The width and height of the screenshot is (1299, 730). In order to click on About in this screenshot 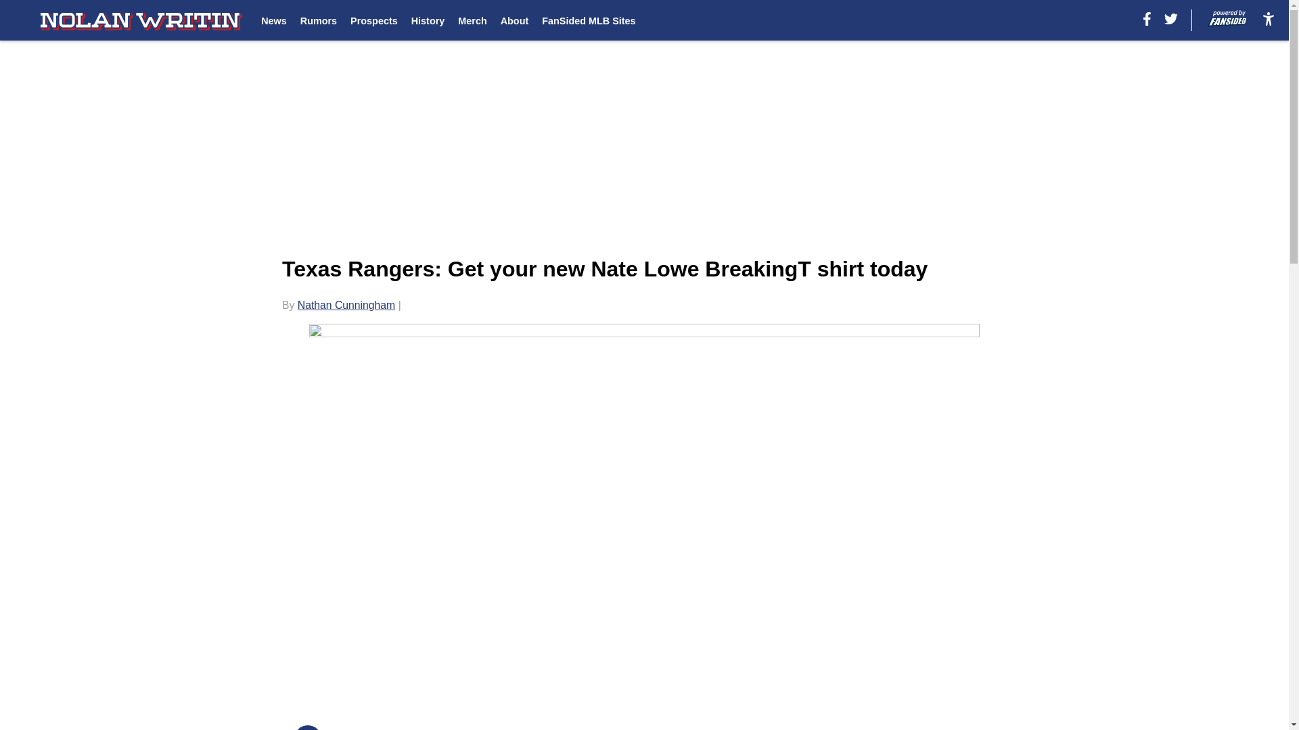, I will do `click(514, 20)`.